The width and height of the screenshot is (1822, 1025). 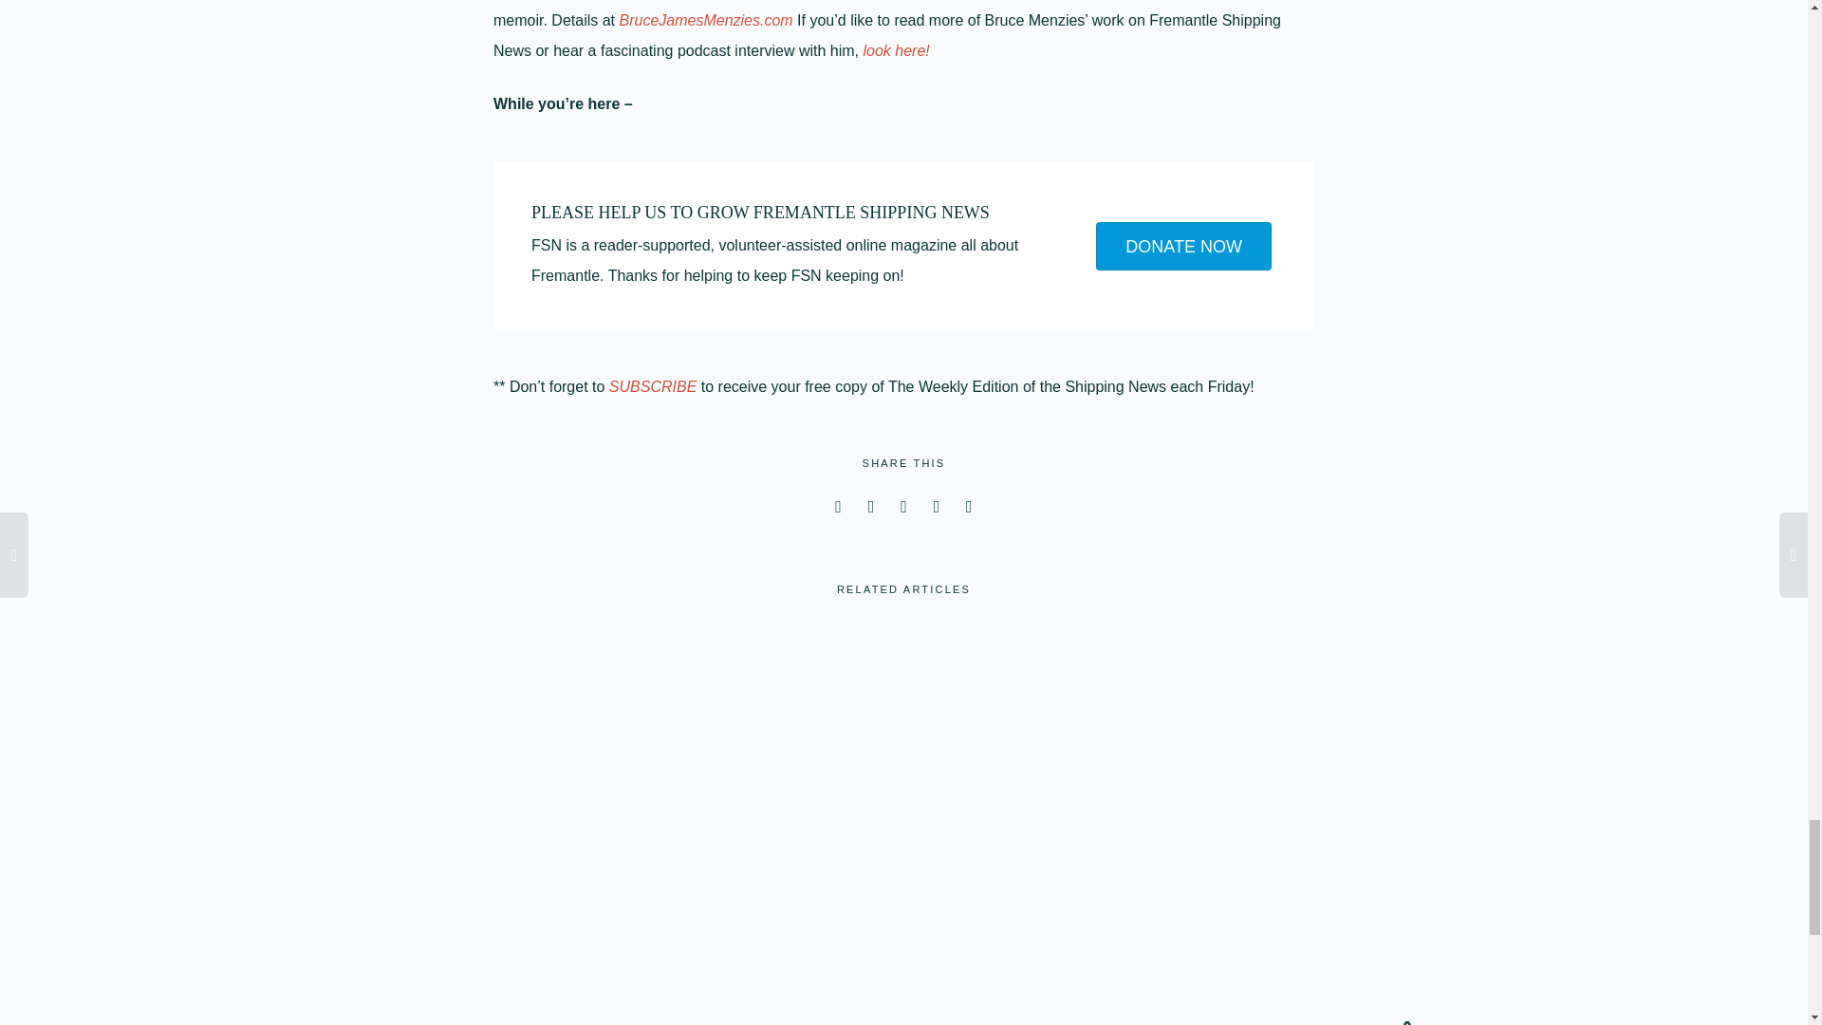 I want to click on SUBSCRIBE, so click(x=655, y=385).